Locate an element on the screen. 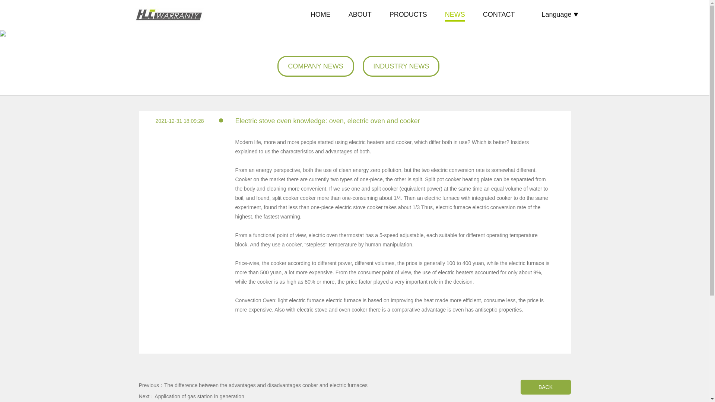 Image resolution: width=715 pixels, height=402 pixels. PRODUCTS is located at coordinates (408, 15).